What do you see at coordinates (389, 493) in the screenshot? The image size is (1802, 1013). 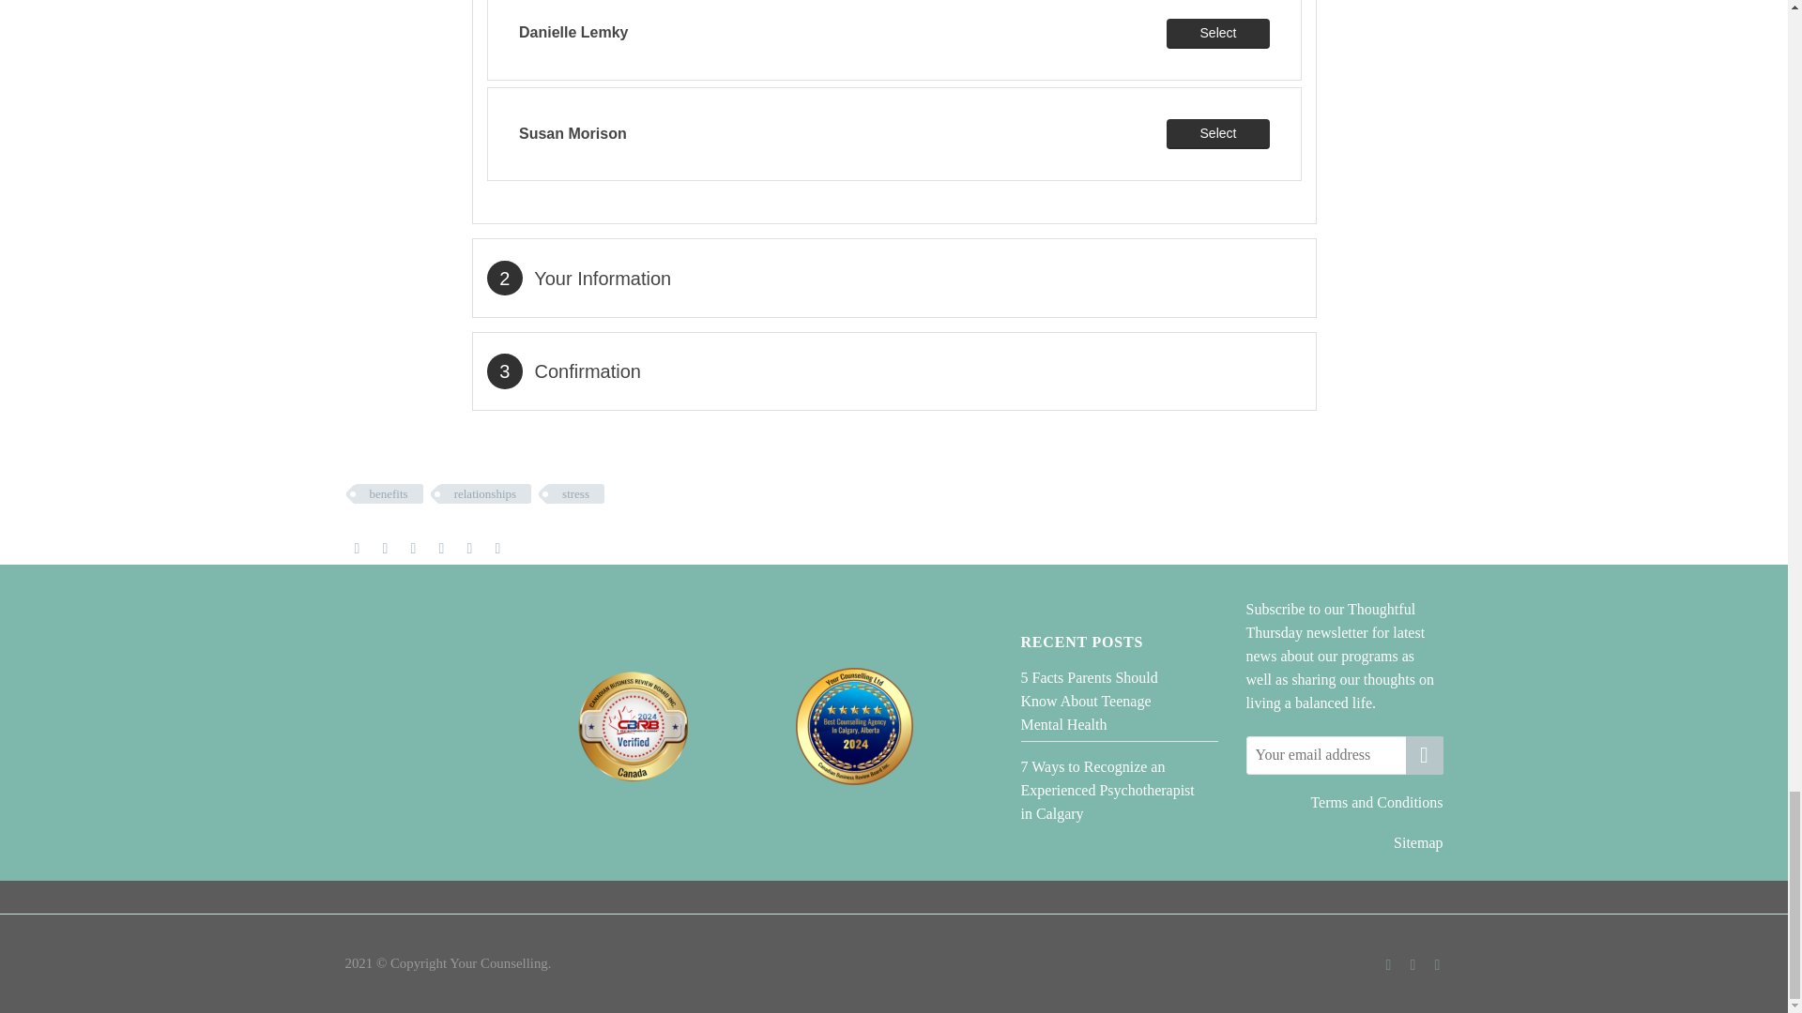 I see `benefits` at bounding box center [389, 493].